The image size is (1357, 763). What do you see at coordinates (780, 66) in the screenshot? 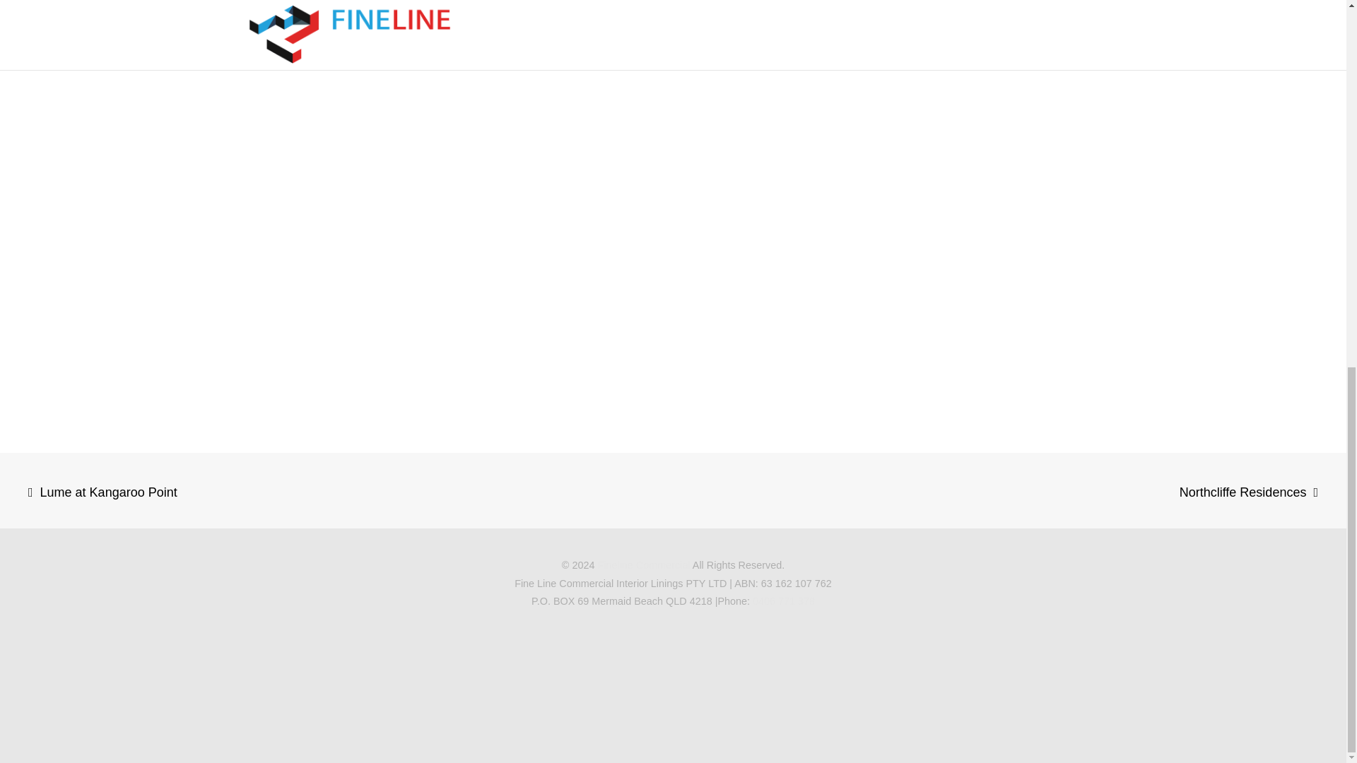
I see `100 Creek Street Refurbishment` at bounding box center [780, 66].